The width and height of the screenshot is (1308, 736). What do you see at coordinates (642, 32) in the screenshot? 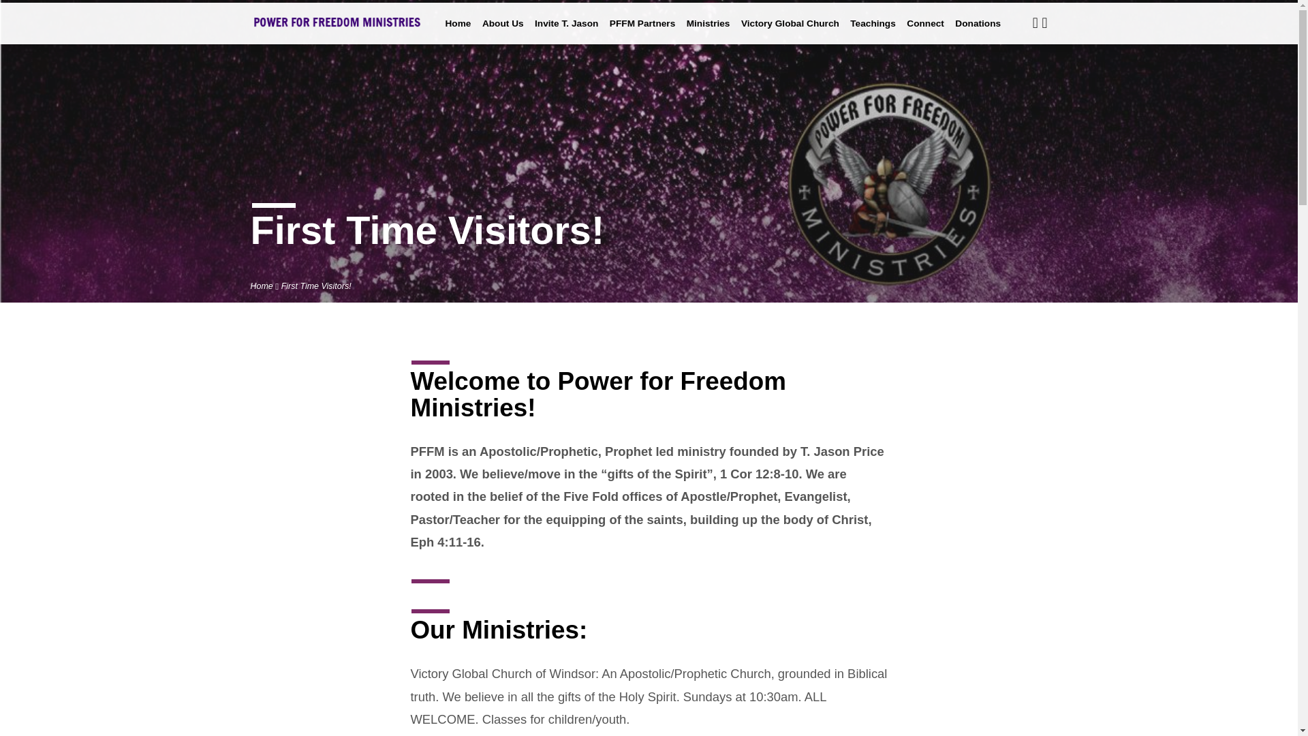
I see `PFFM Partners` at bounding box center [642, 32].